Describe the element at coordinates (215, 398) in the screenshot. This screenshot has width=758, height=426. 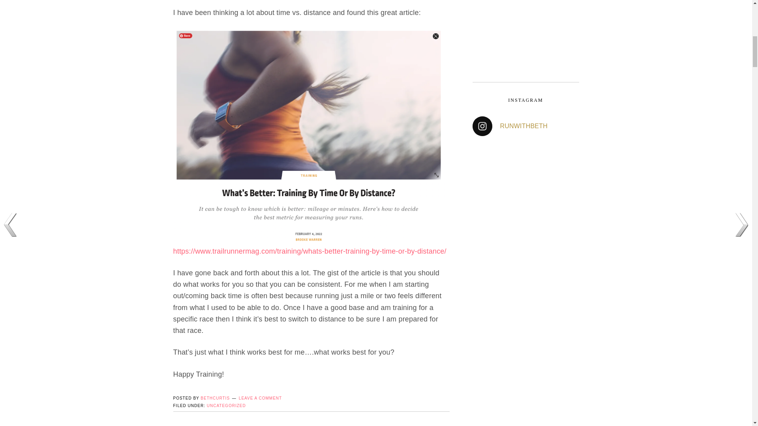
I see `BETHCURTIS` at that location.